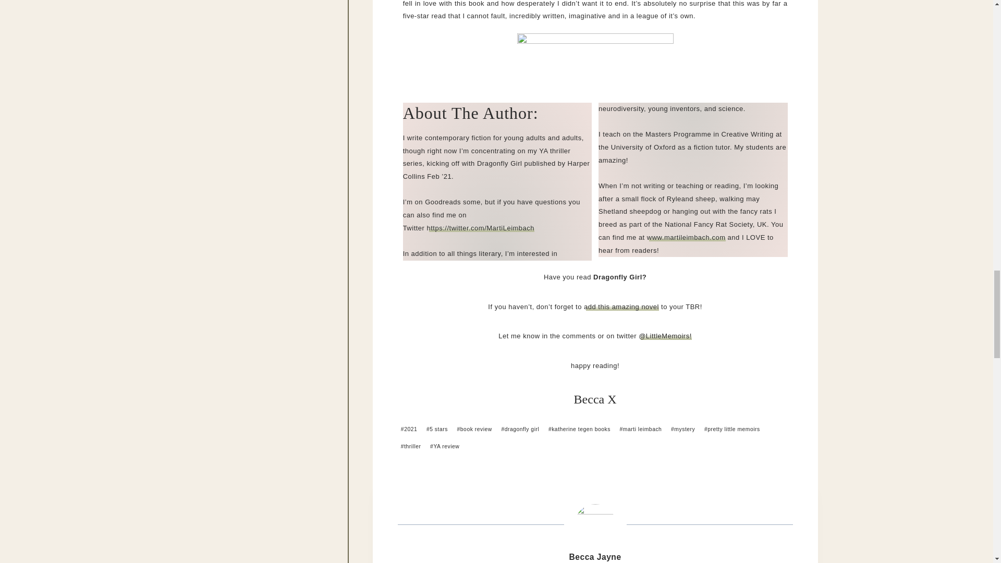  What do you see at coordinates (732, 430) in the screenshot?
I see `pretty little memoirs` at bounding box center [732, 430].